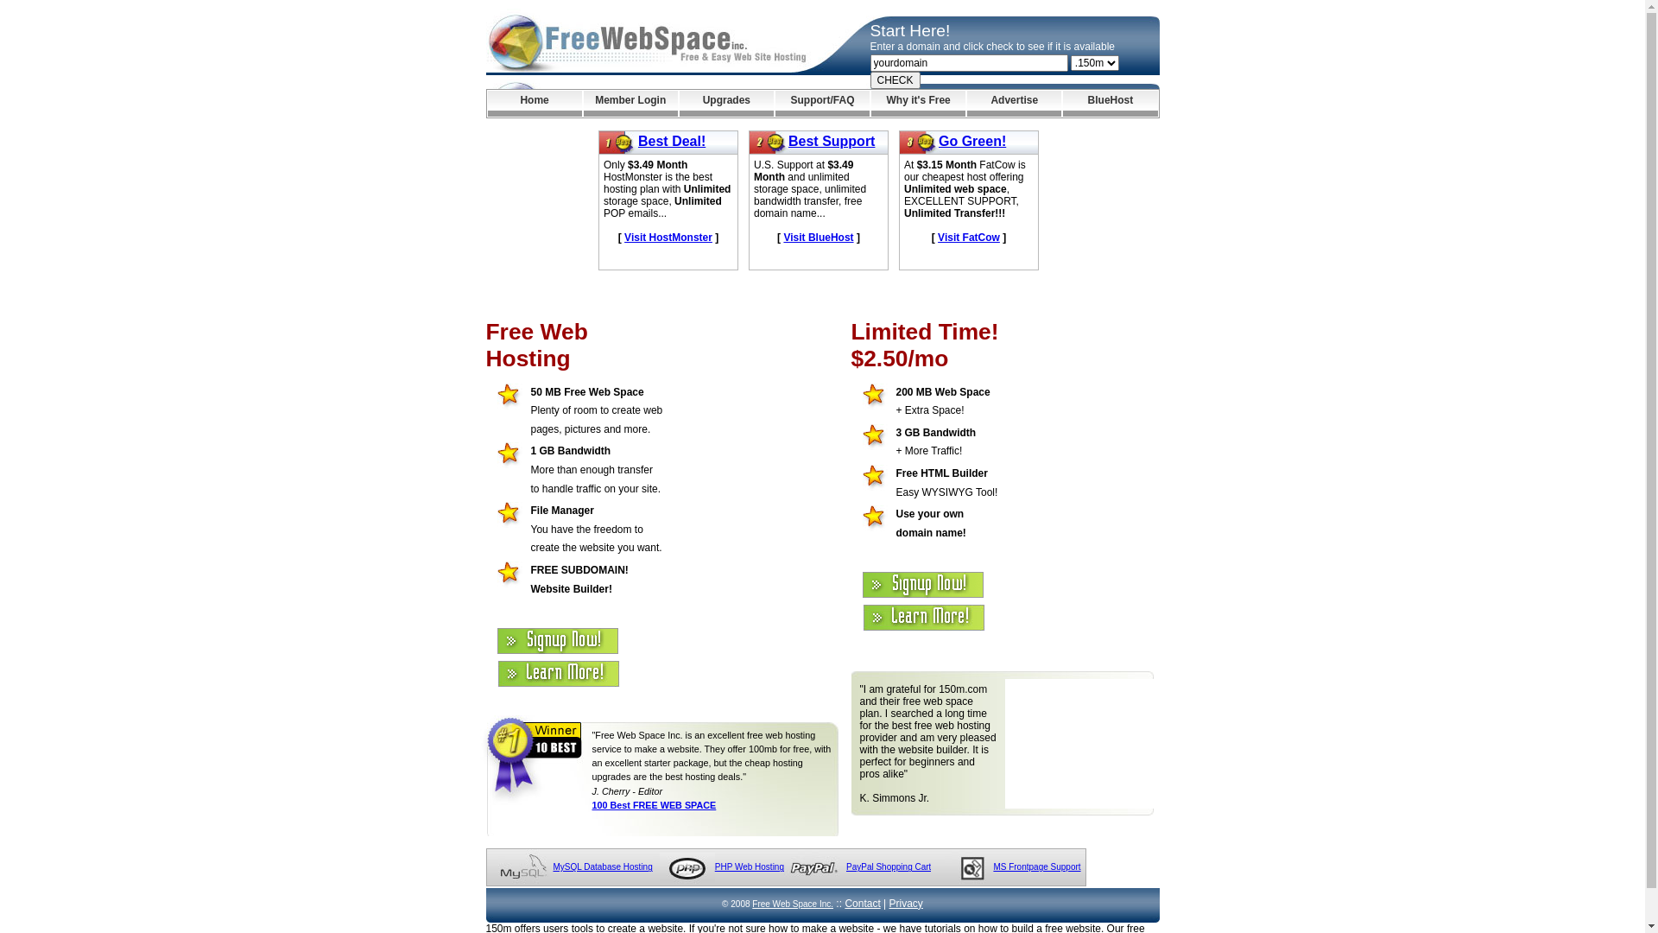  Describe the element at coordinates (895, 80) in the screenshot. I see `CHECK` at that location.